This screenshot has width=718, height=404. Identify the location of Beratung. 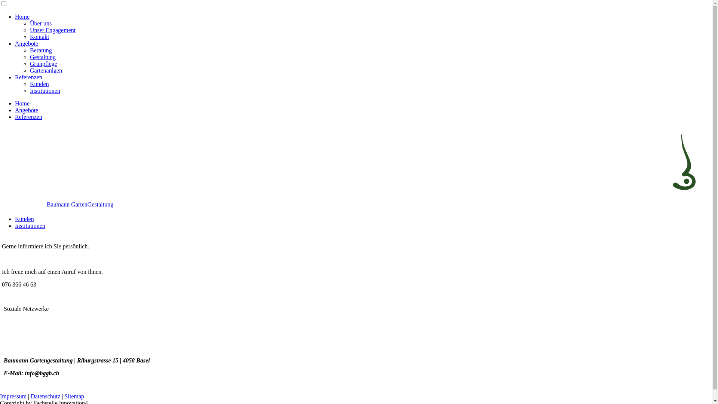
(41, 50).